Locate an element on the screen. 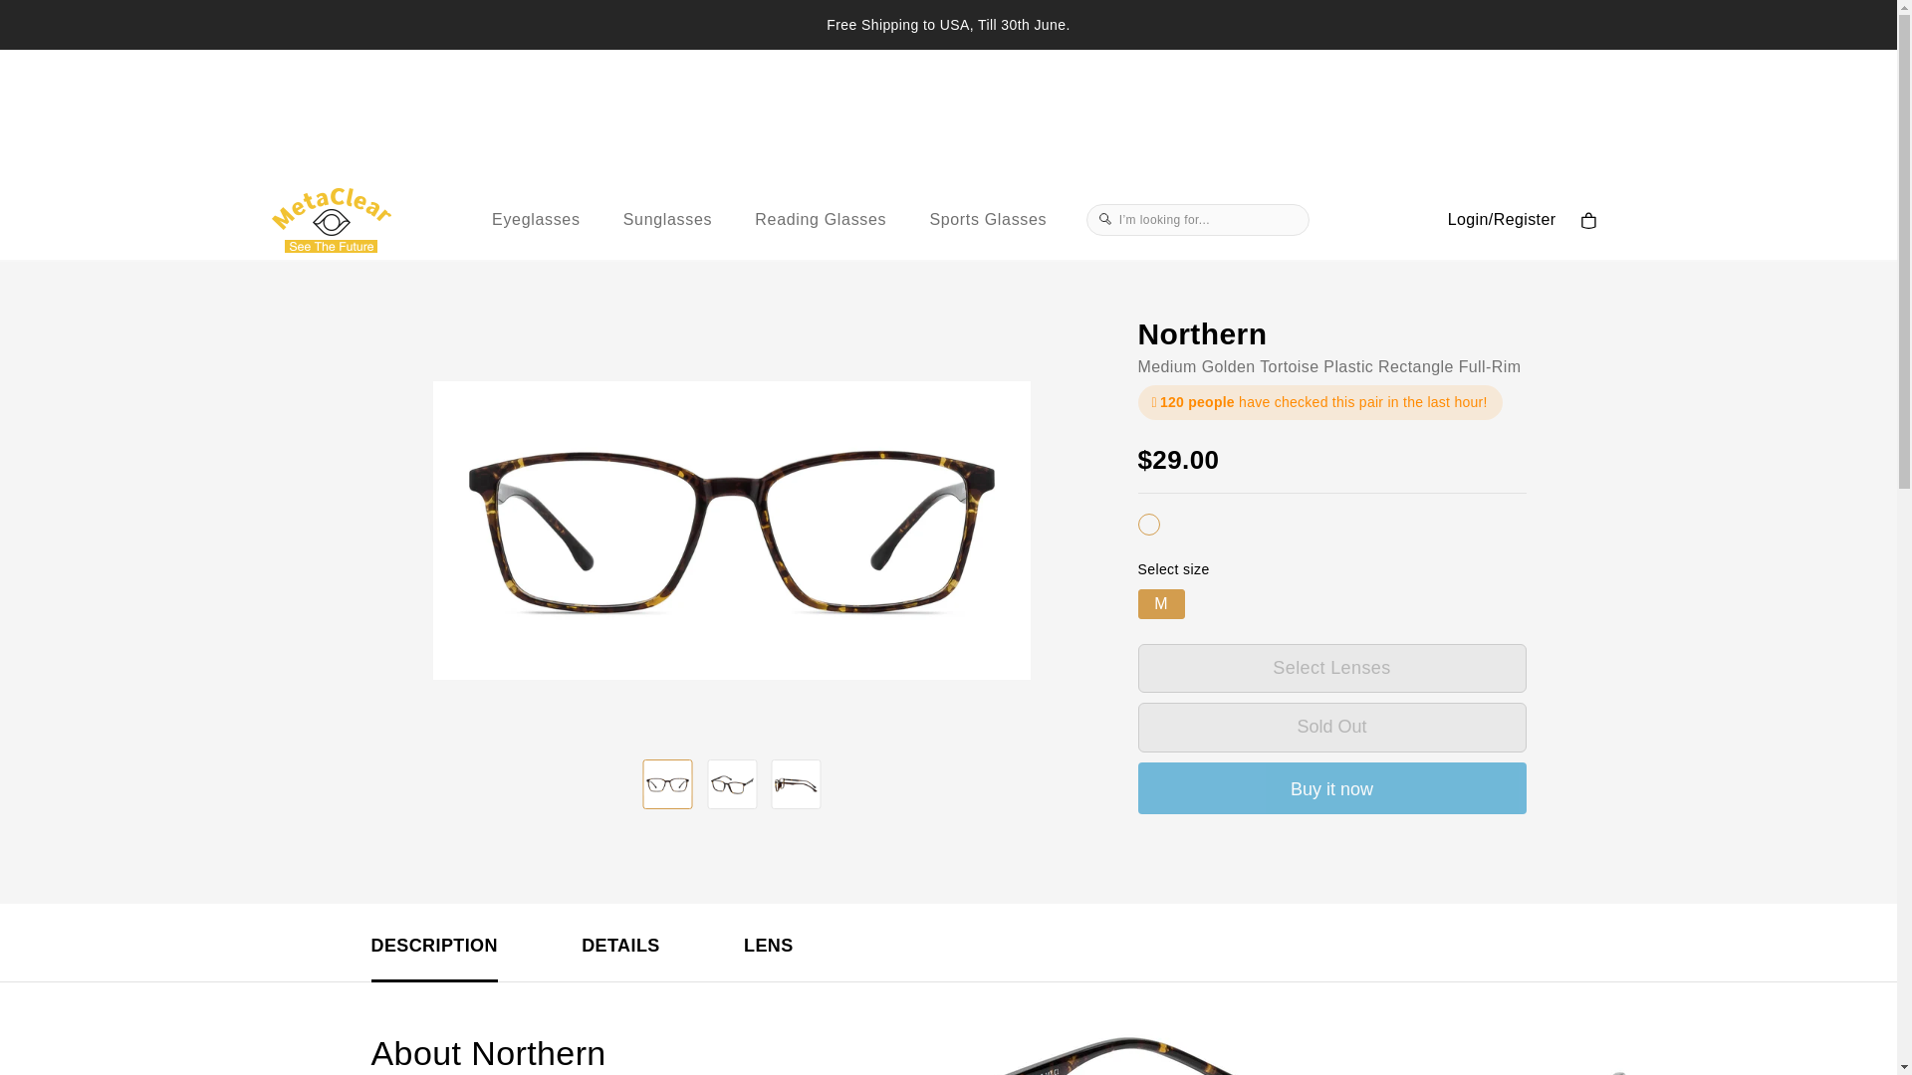 This screenshot has height=1075, width=1912. M is located at coordinates (1160, 603).